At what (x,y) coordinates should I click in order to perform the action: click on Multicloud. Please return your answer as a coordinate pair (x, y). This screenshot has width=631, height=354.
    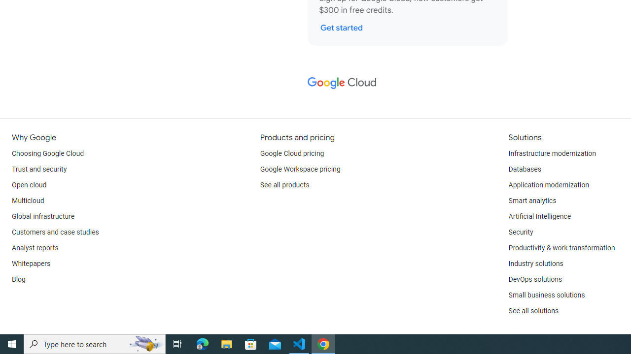
    Looking at the image, I should click on (28, 201).